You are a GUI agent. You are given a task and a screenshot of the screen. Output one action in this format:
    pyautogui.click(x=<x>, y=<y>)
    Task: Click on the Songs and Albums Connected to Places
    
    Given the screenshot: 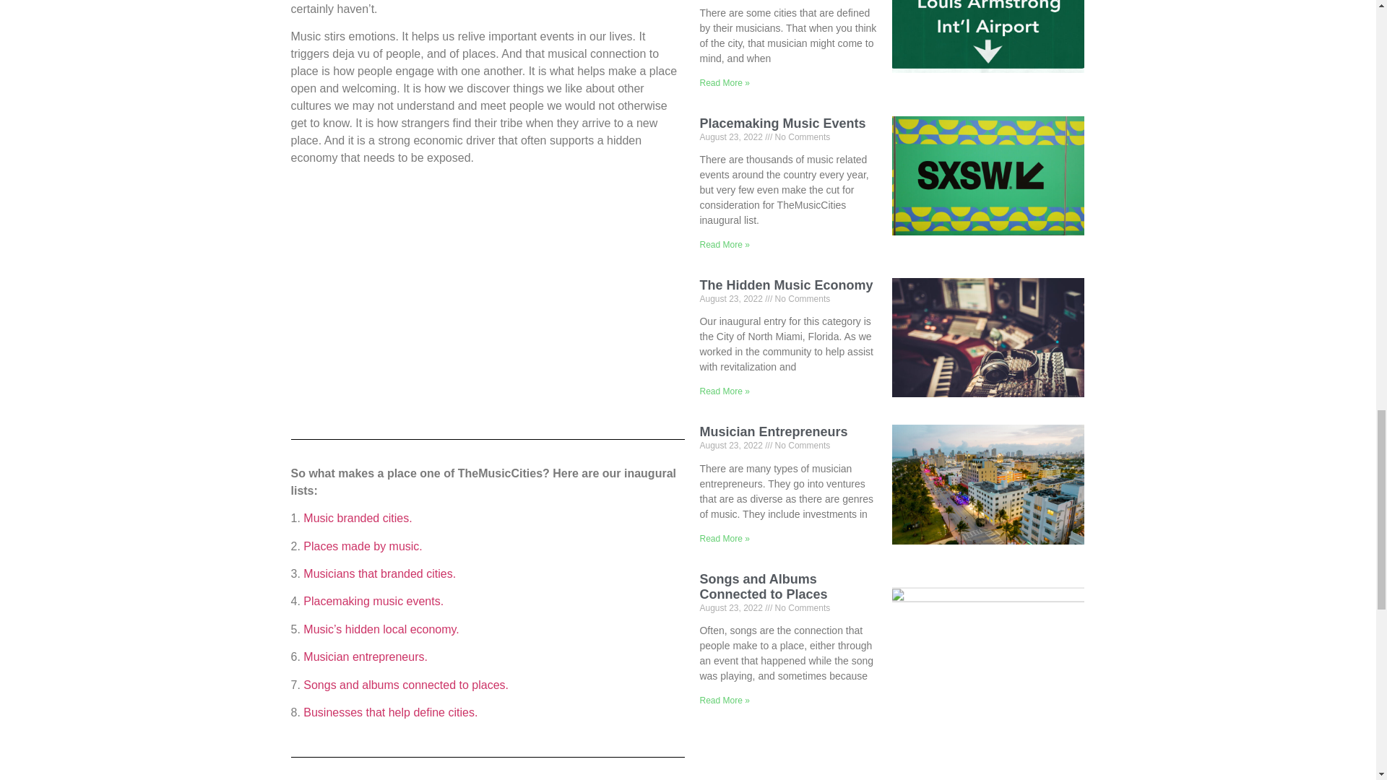 What is the action you would take?
    pyautogui.click(x=763, y=586)
    